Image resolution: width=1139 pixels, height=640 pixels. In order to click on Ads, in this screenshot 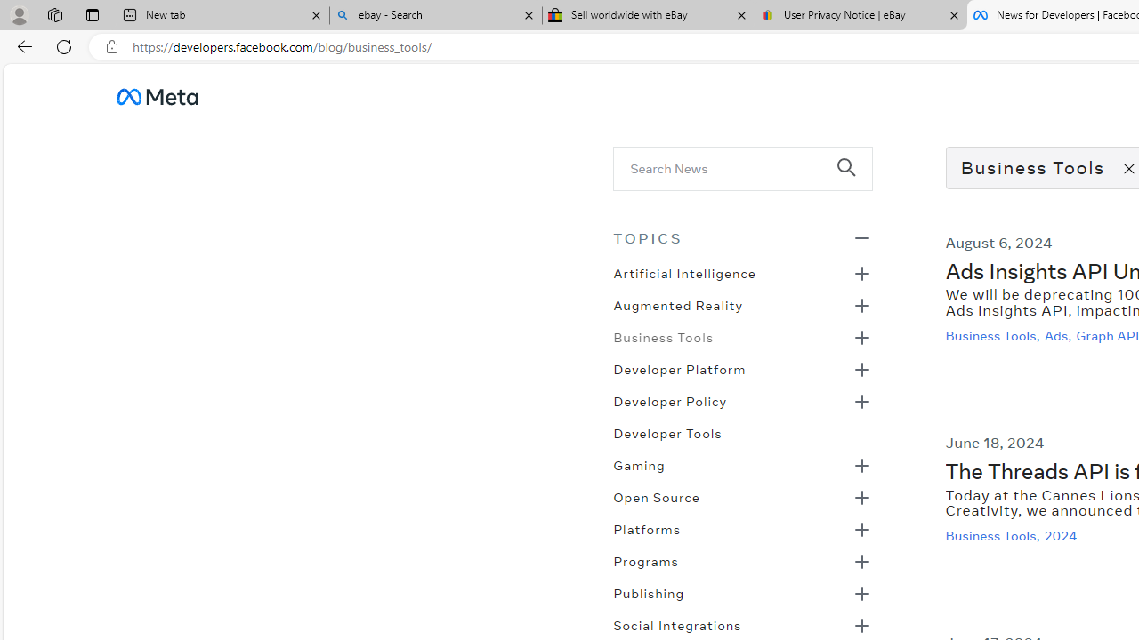, I will do `click(1059, 335)`.